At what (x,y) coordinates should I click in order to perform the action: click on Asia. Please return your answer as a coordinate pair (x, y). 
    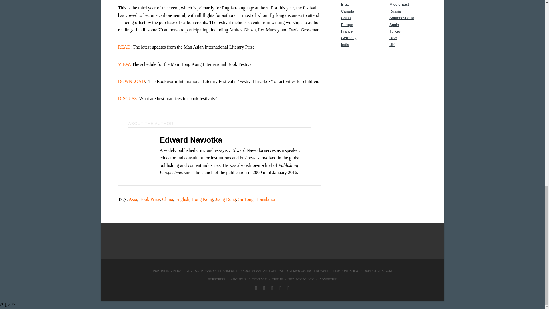
    Looking at the image, I should click on (133, 199).